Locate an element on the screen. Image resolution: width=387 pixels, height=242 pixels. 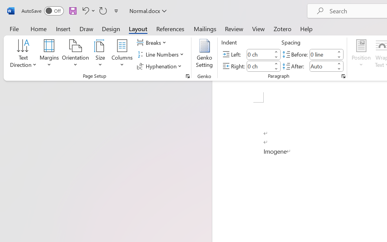
More is located at coordinates (339, 64).